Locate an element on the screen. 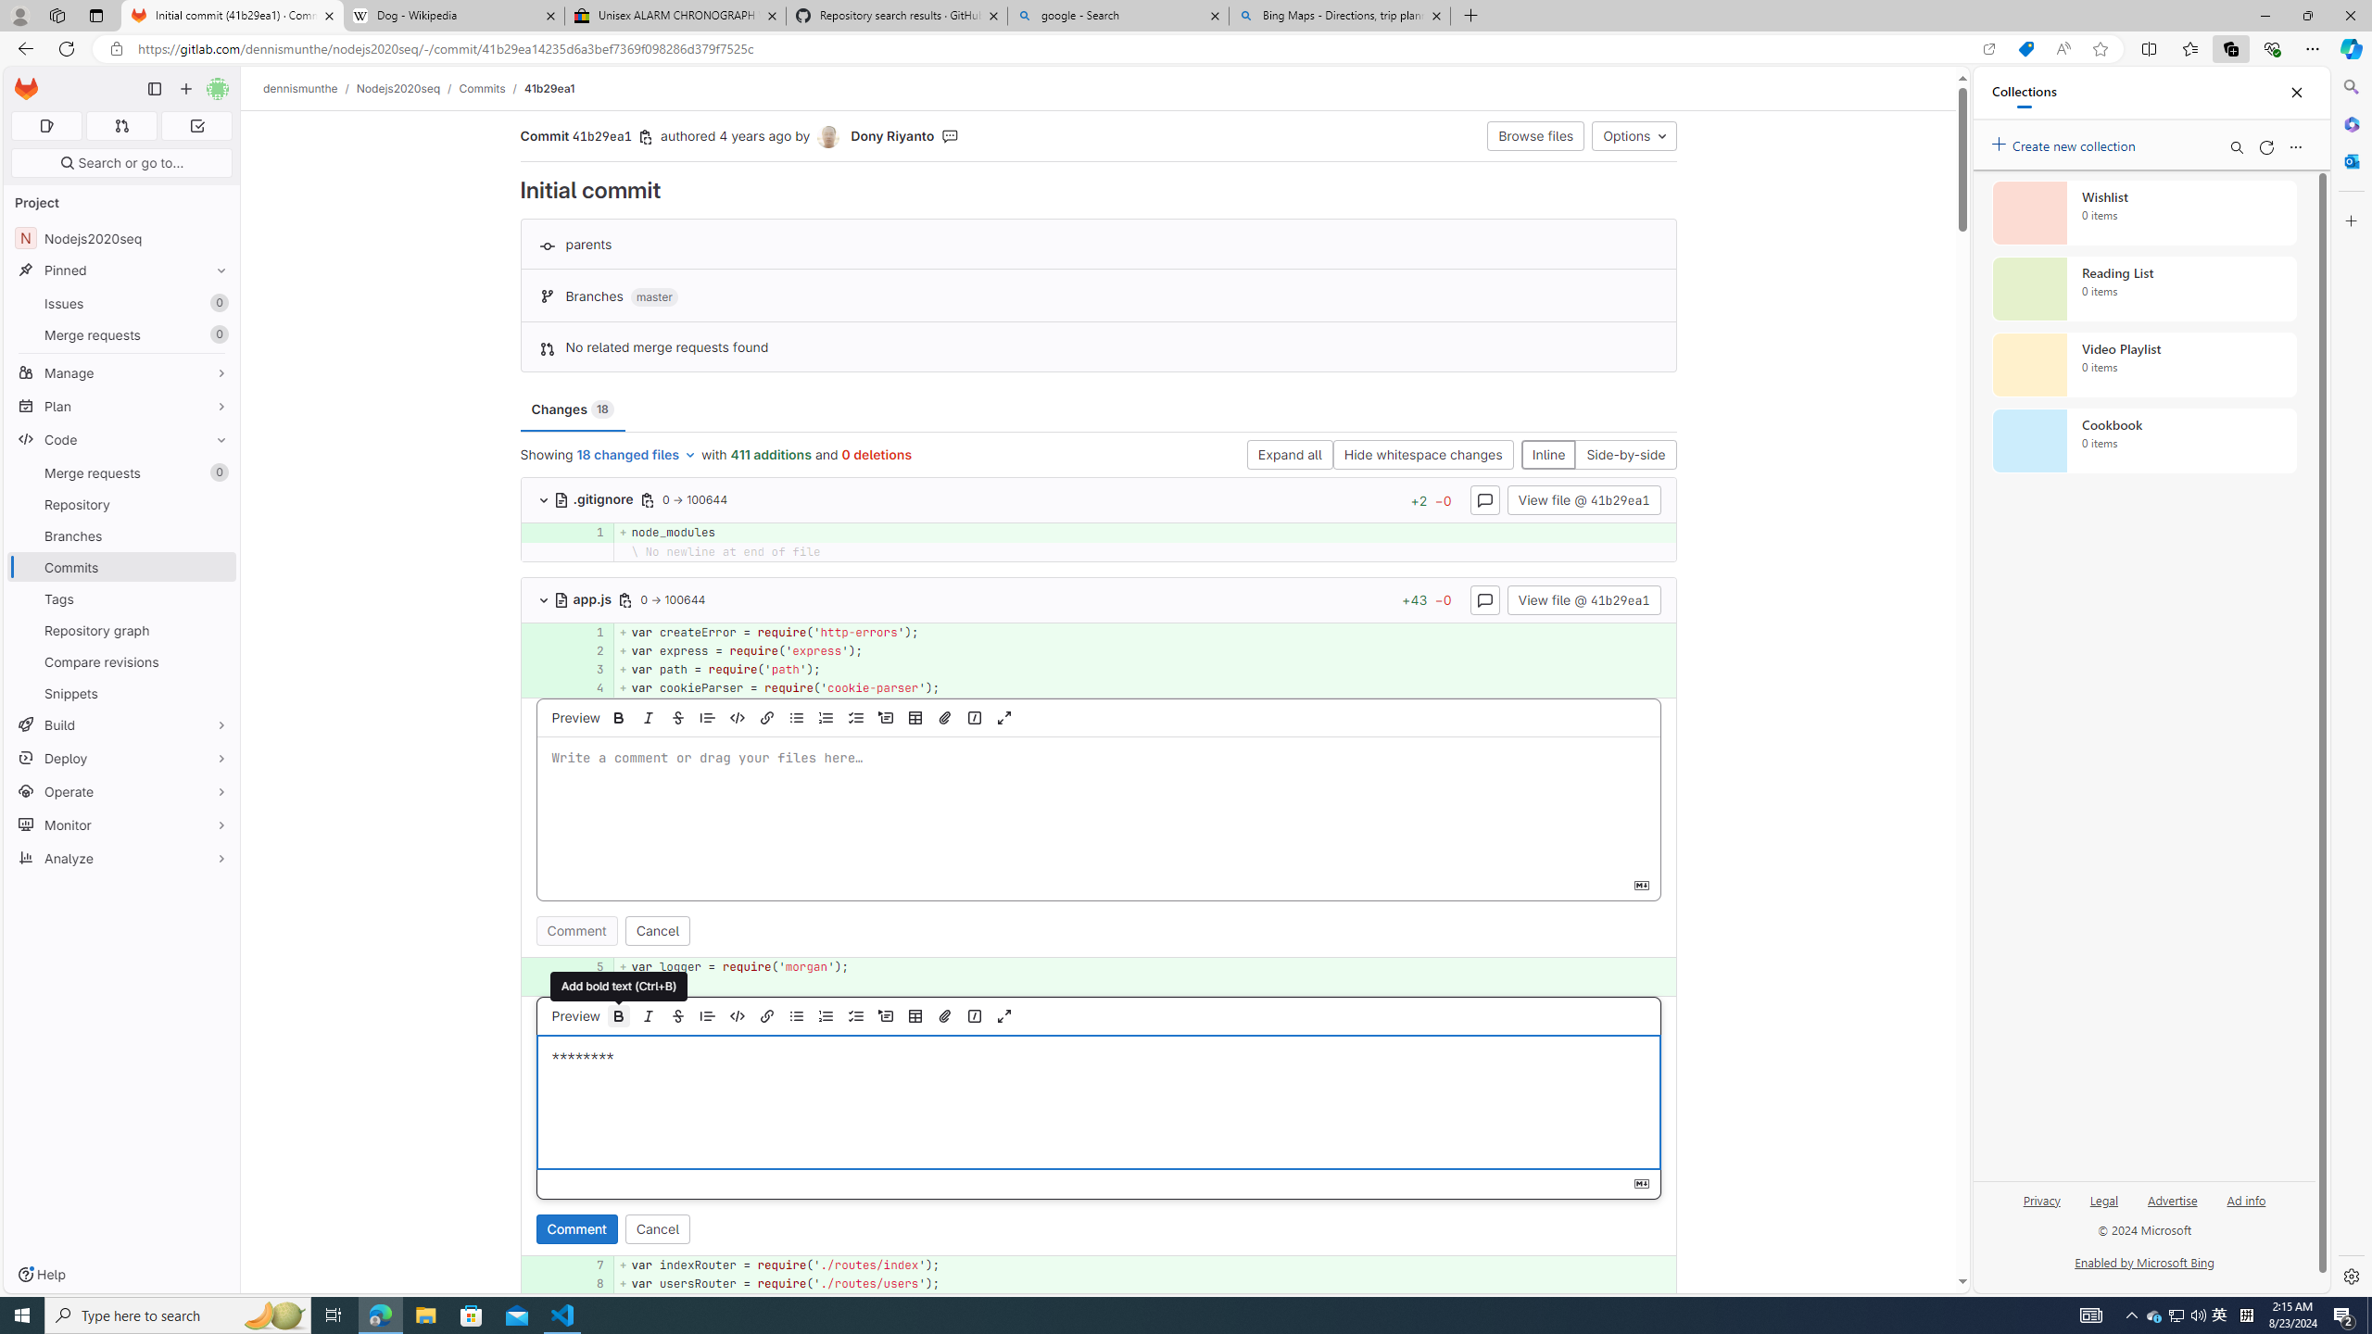 The height and width of the screenshot is (1334, 2372). Insert code is located at coordinates (738, 1015).